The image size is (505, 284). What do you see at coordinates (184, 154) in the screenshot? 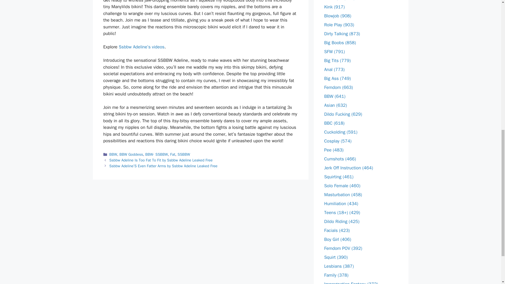
I see `SSBBW` at bounding box center [184, 154].